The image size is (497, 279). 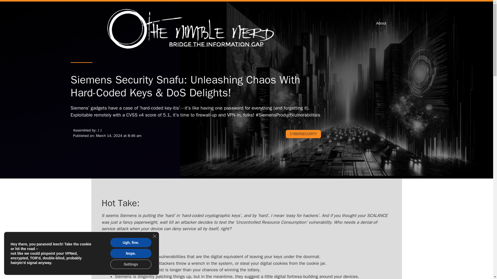 I want to click on Nope., so click(x=131, y=253).